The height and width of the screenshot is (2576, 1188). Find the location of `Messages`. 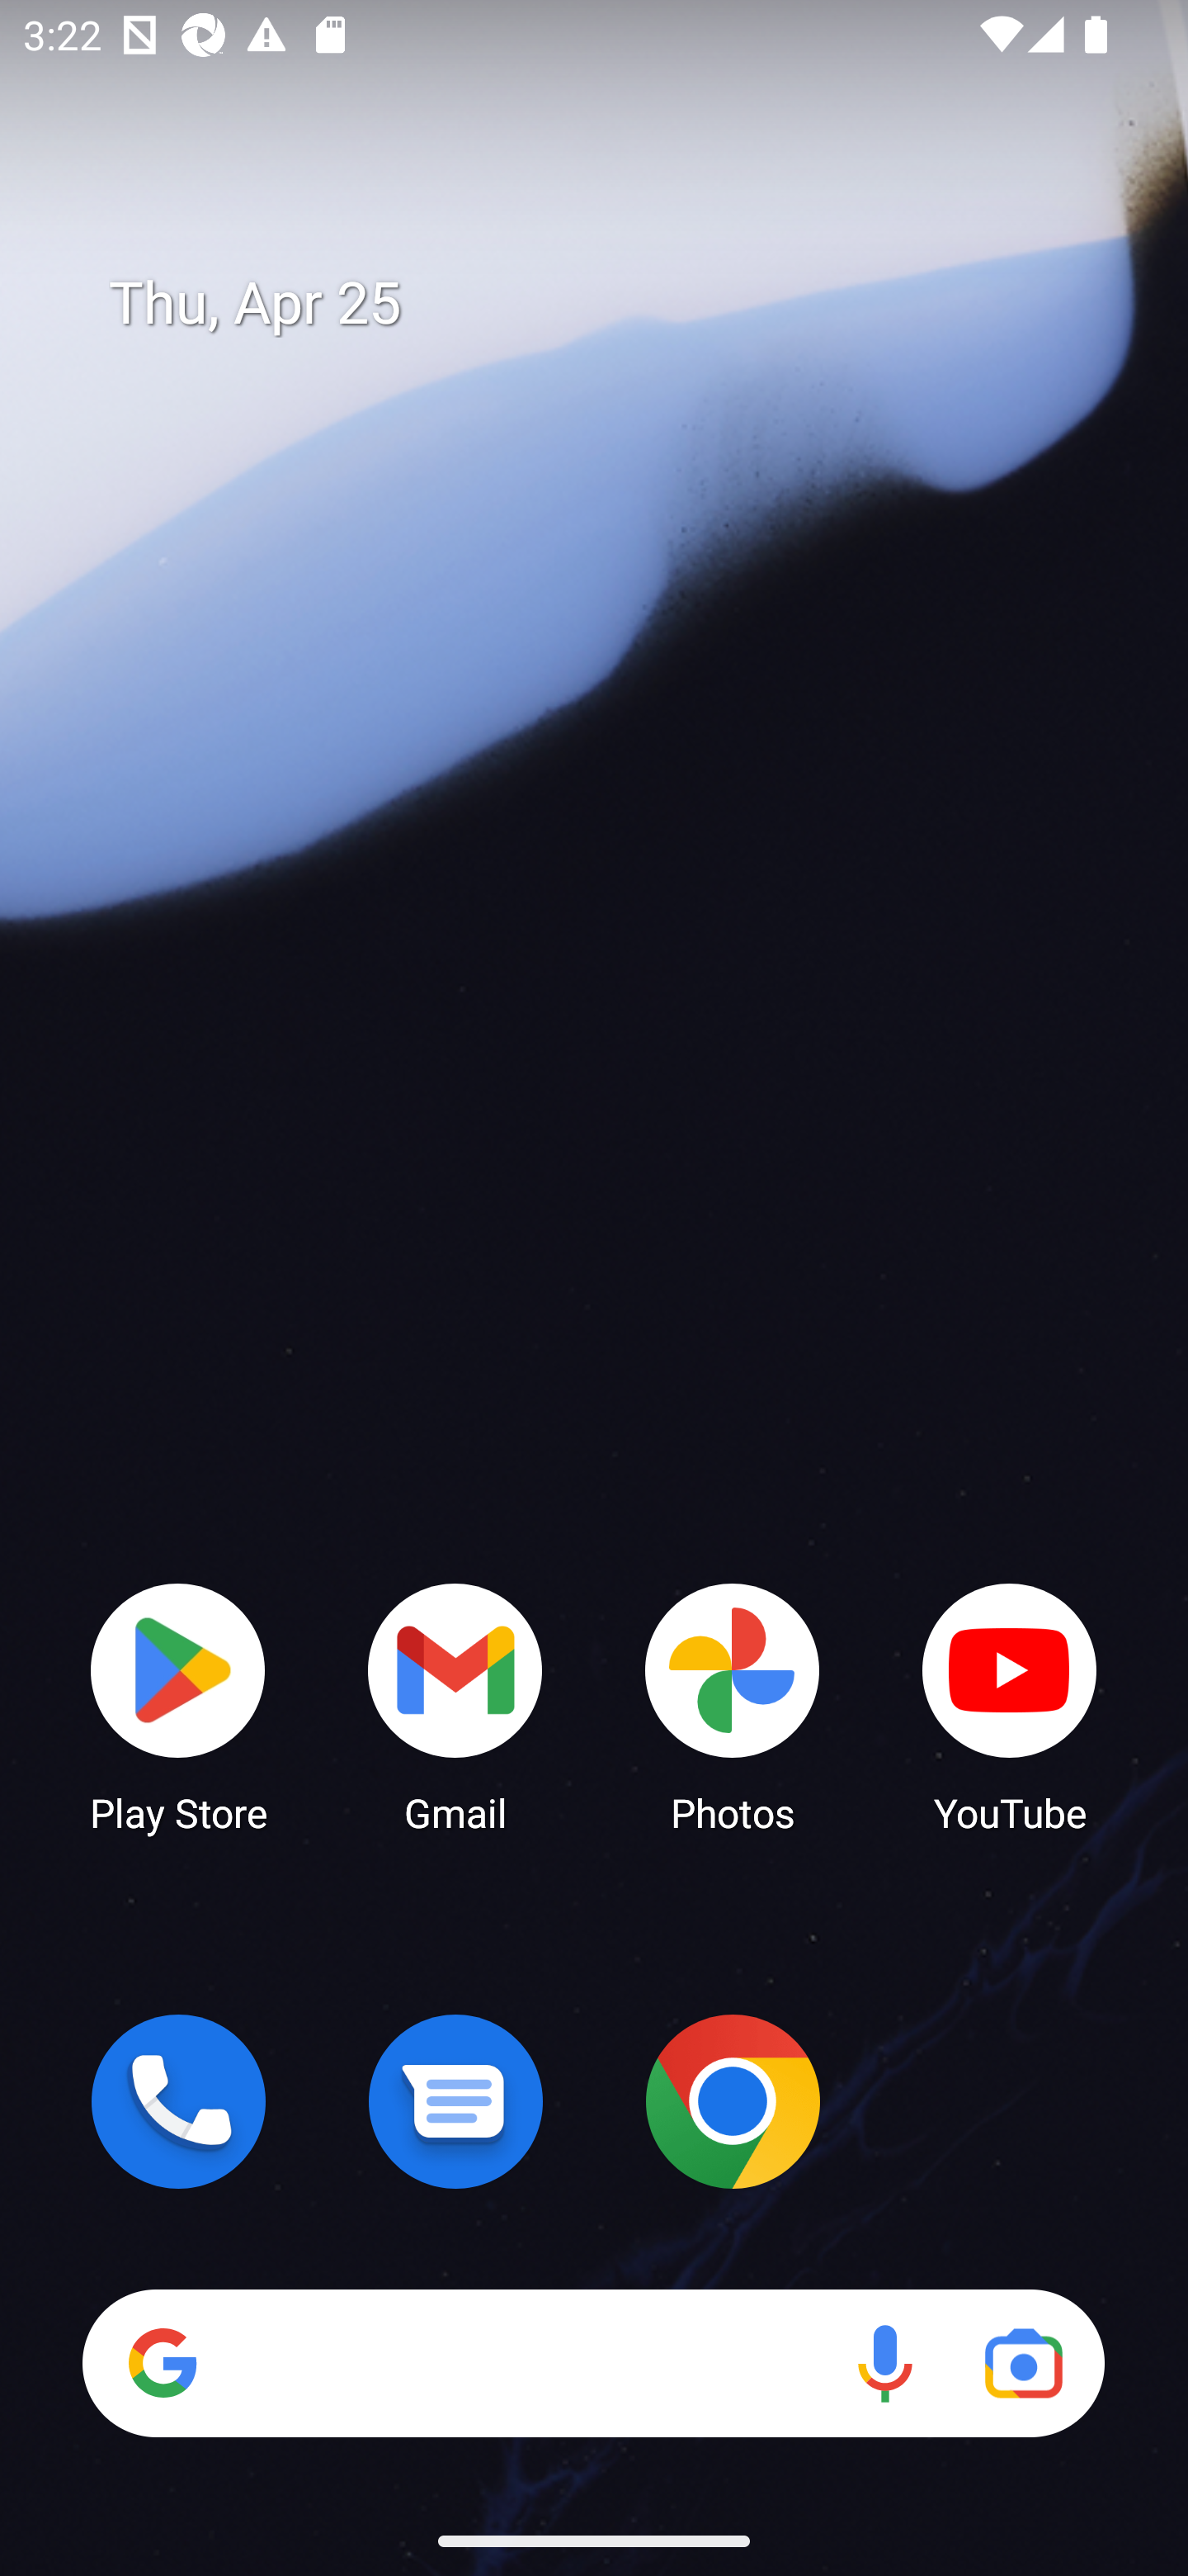

Messages is located at coordinates (455, 2101).